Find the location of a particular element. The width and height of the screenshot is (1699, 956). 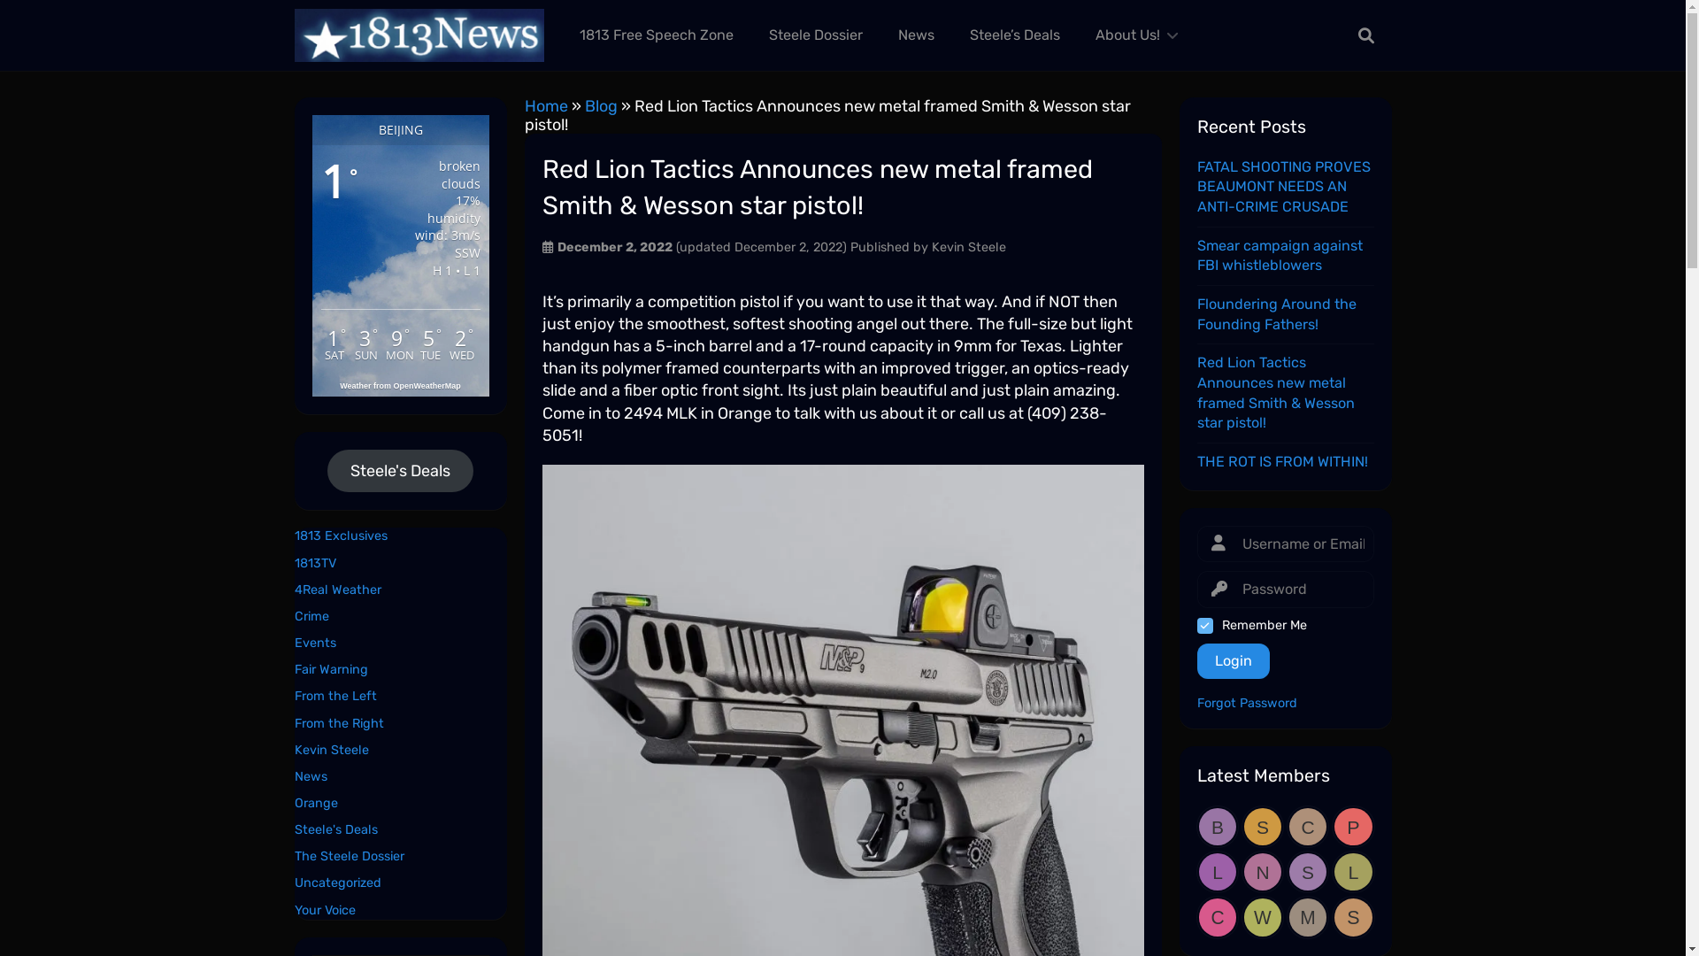

1813 Exclusives is located at coordinates (340, 536).